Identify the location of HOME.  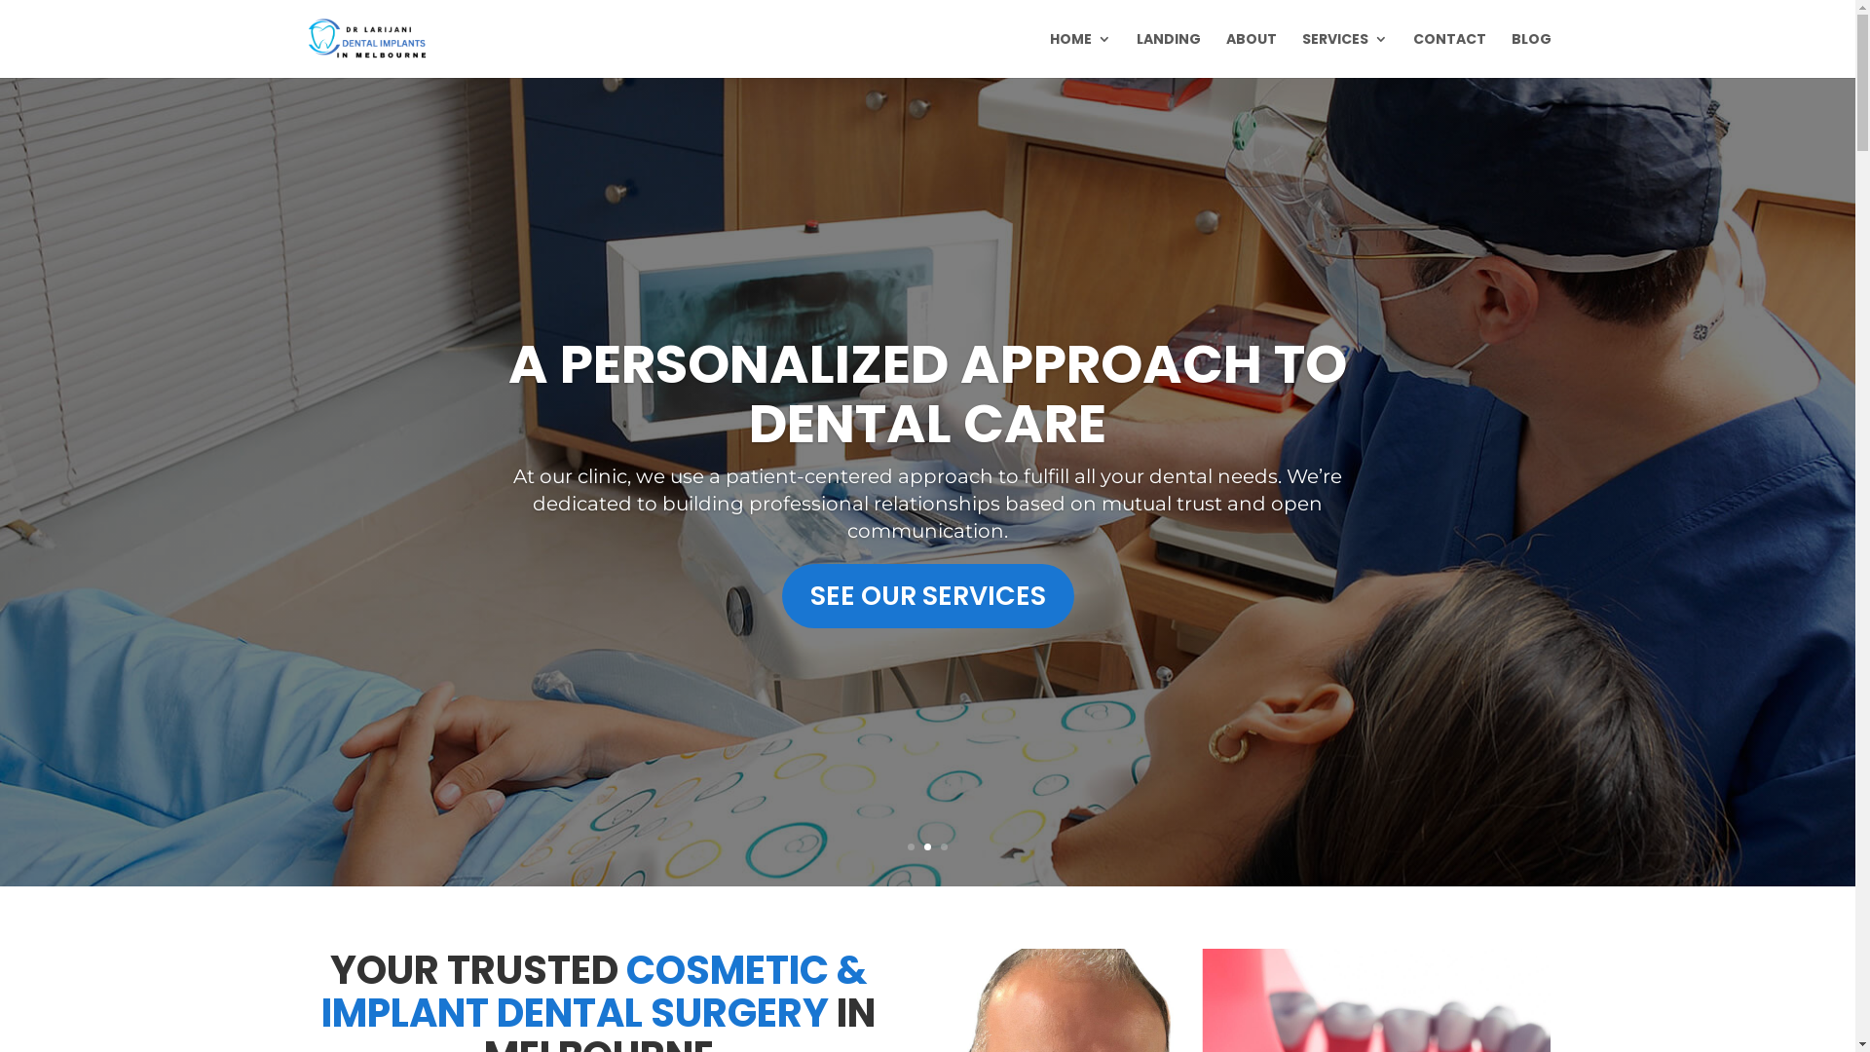
(1081, 55).